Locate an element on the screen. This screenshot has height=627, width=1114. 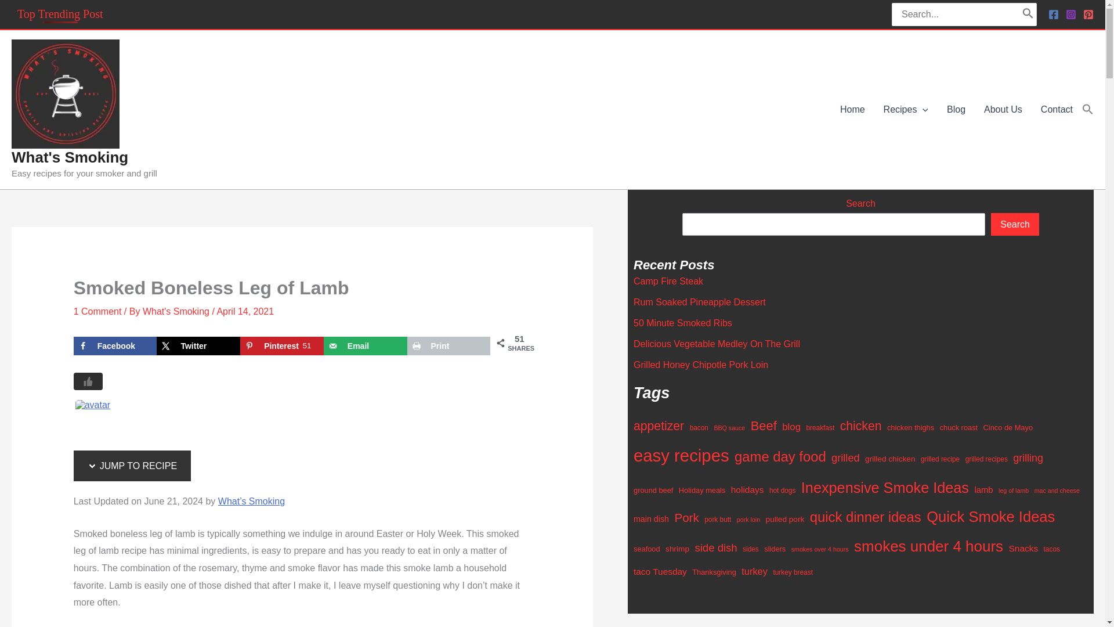
Share on Facebook is located at coordinates (115, 346).